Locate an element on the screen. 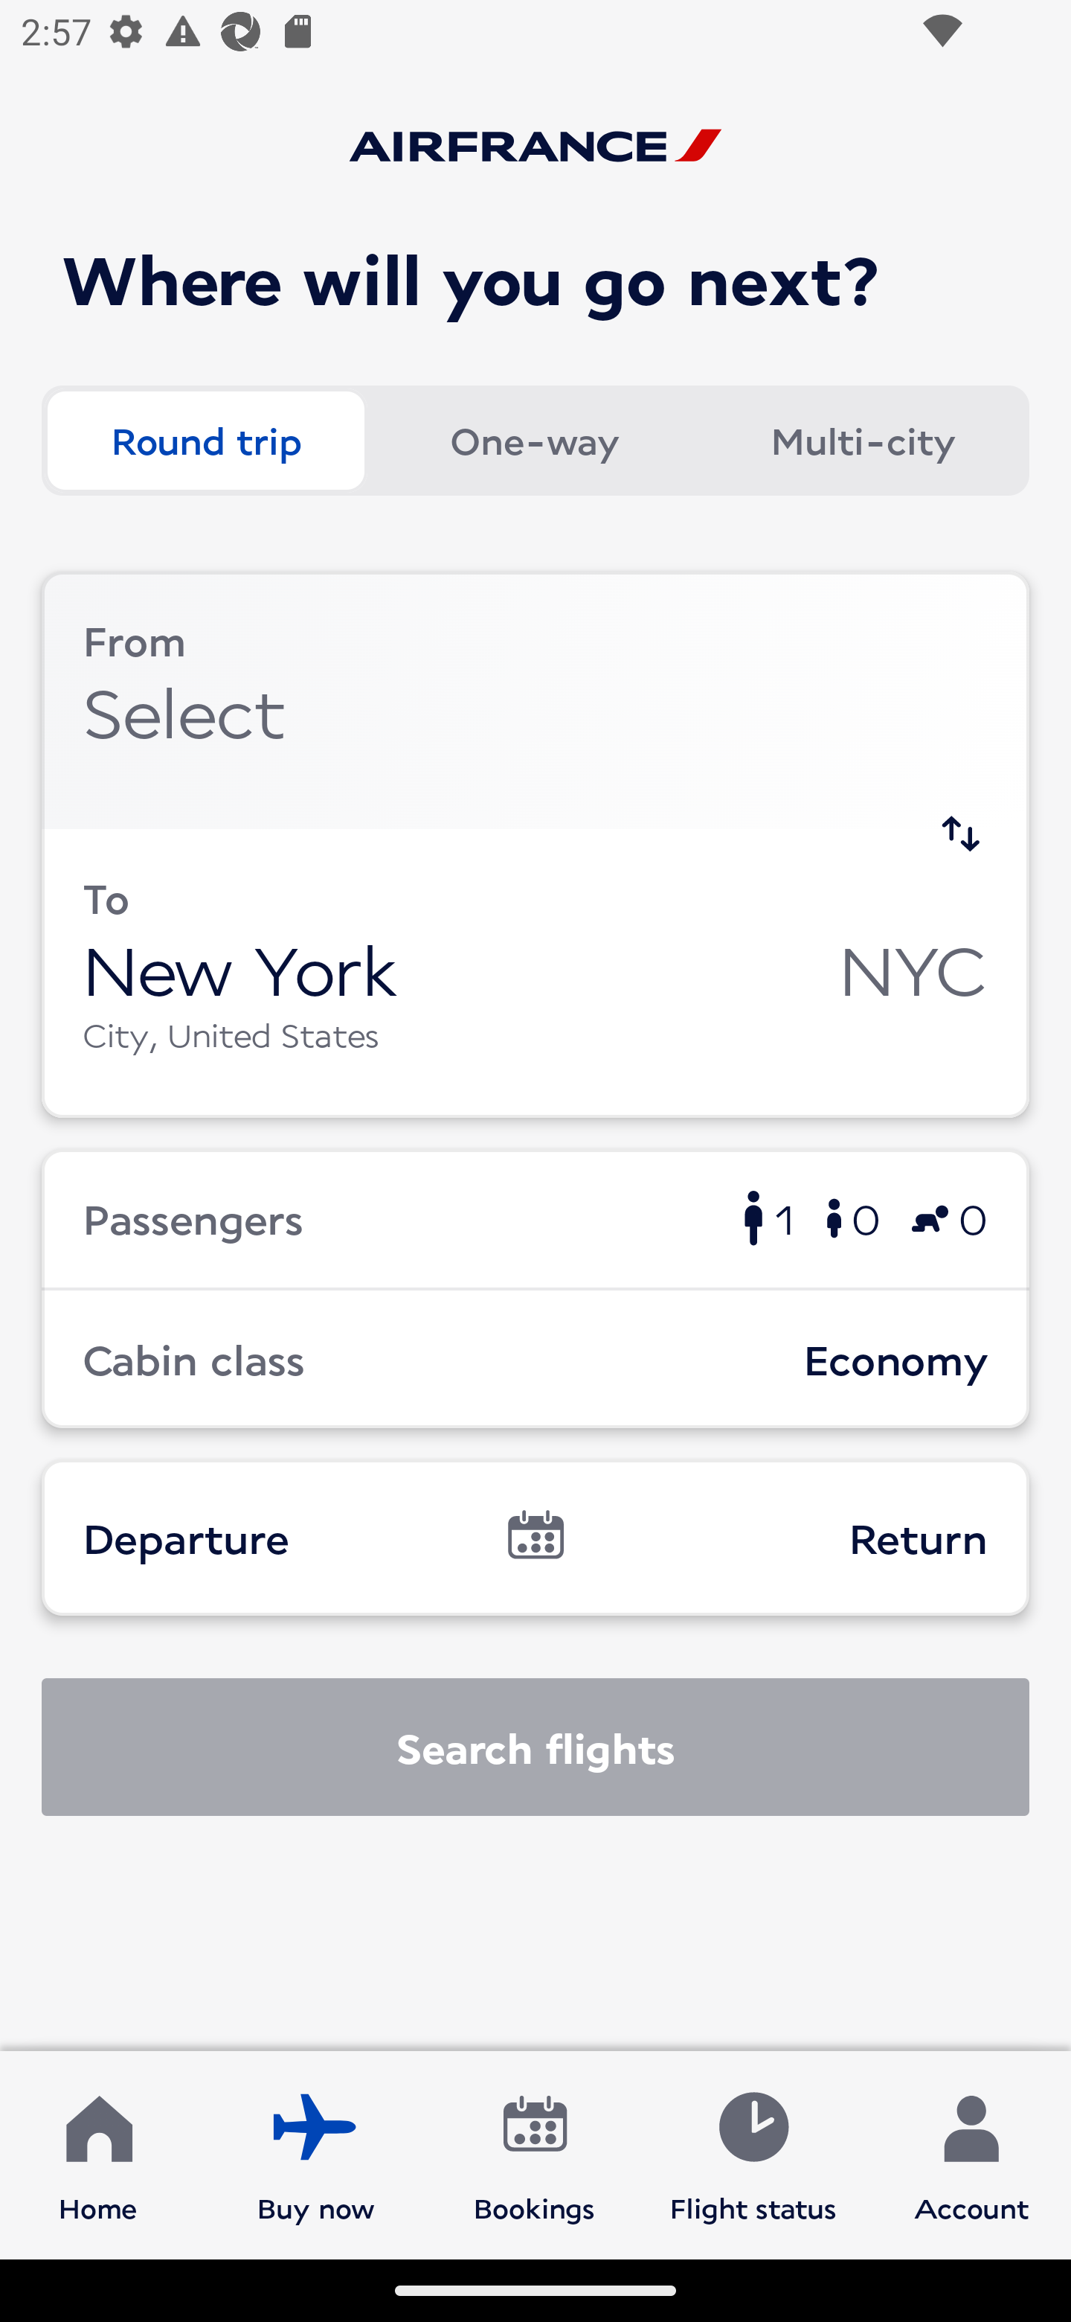 The image size is (1071, 2322). Search flights is located at coordinates (535, 1747).